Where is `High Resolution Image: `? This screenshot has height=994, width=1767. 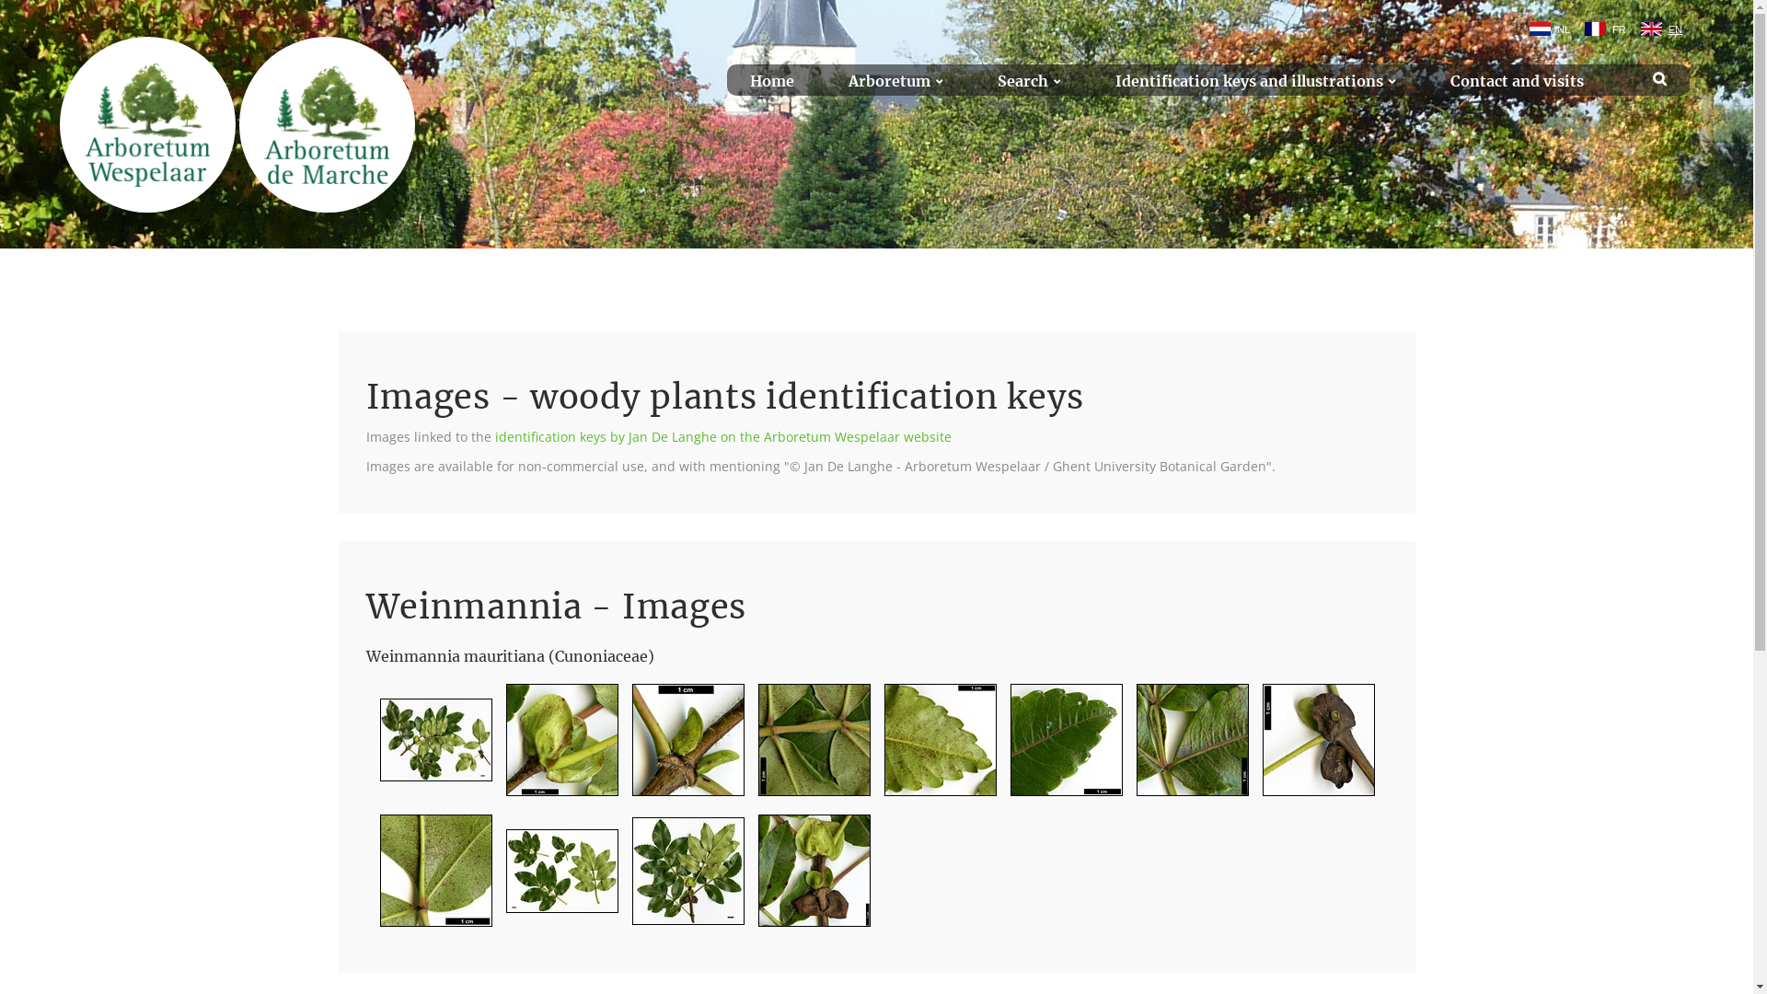 High Resolution Image:  is located at coordinates (554, 747).